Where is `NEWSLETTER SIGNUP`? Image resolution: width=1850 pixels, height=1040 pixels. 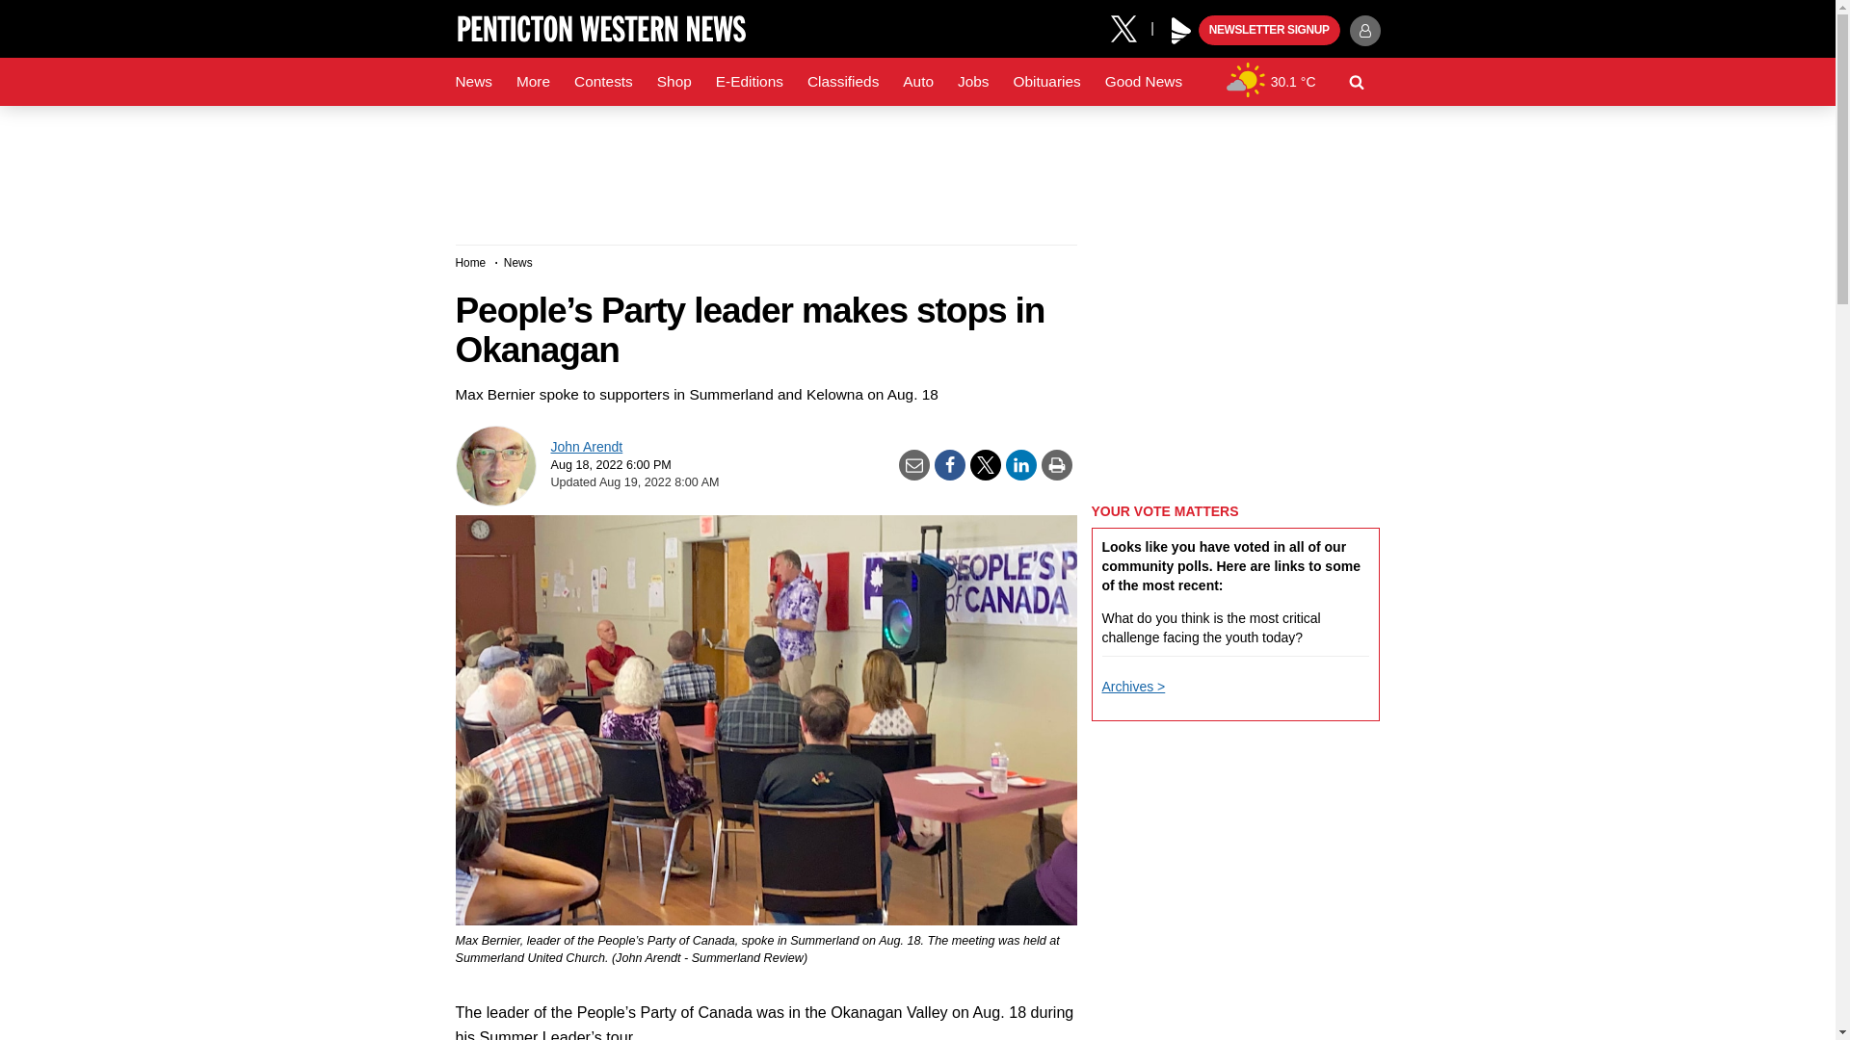
NEWSLETTER SIGNUP is located at coordinates (1269, 31).